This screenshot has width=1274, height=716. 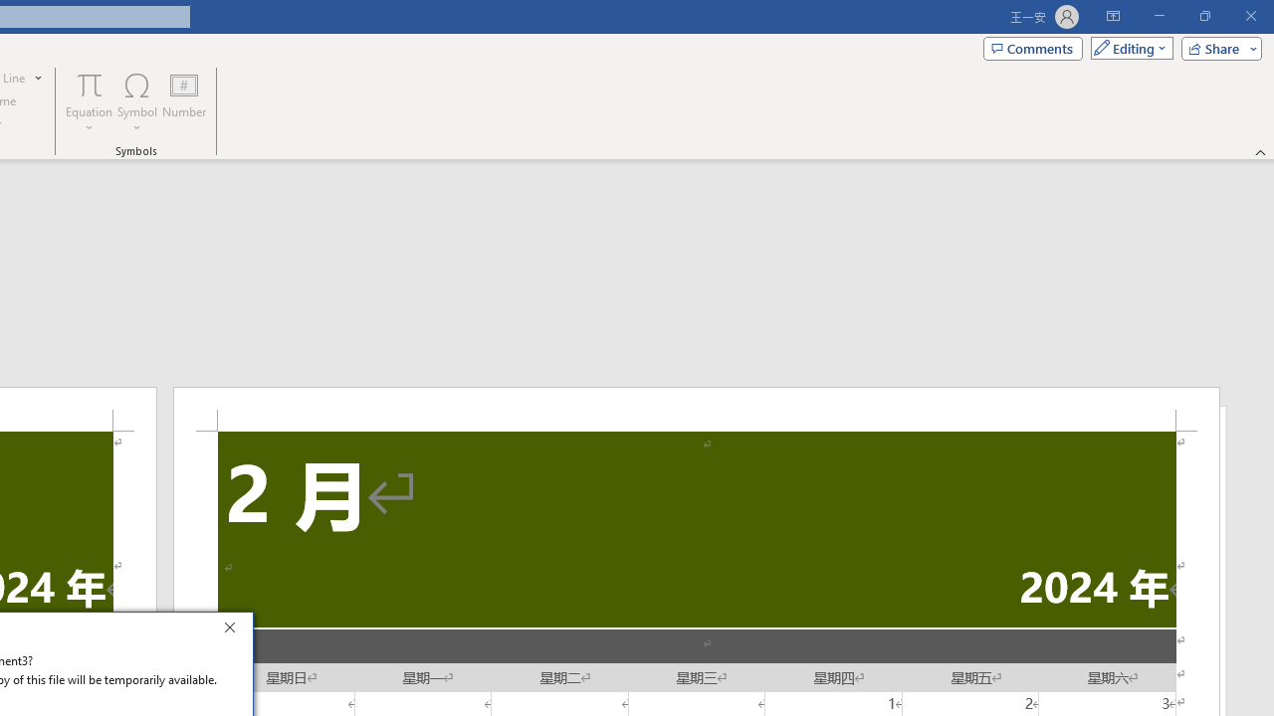 I want to click on Mode, so click(x=1128, y=48).